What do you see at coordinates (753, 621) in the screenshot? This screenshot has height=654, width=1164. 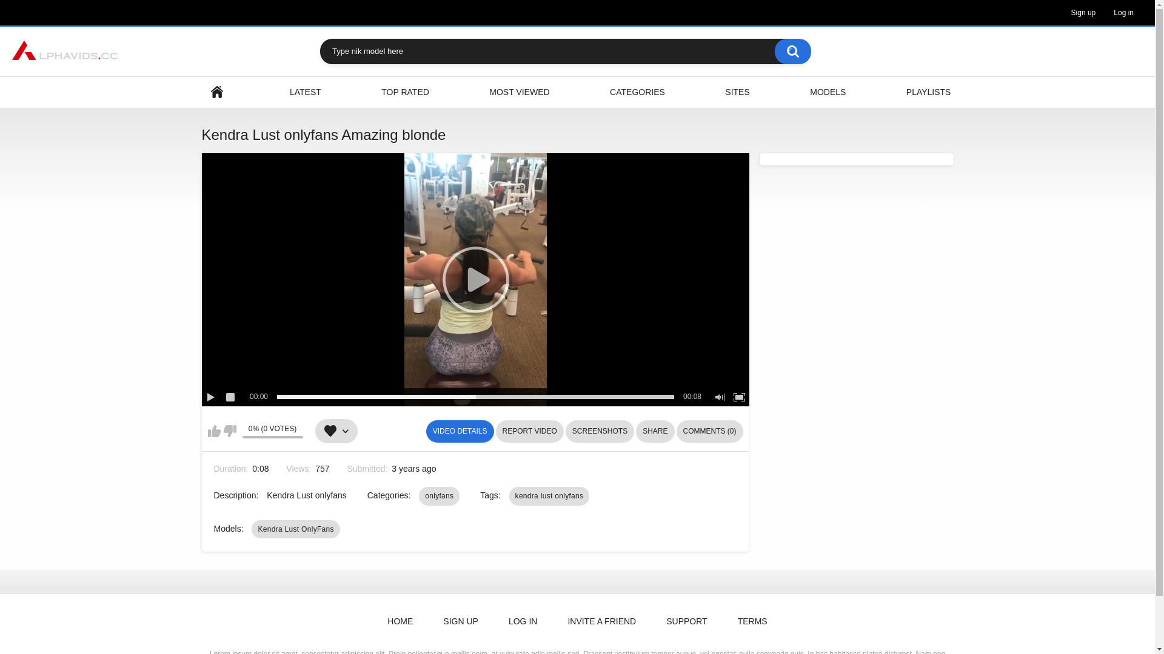 I see `TERMS` at bounding box center [753, 621].